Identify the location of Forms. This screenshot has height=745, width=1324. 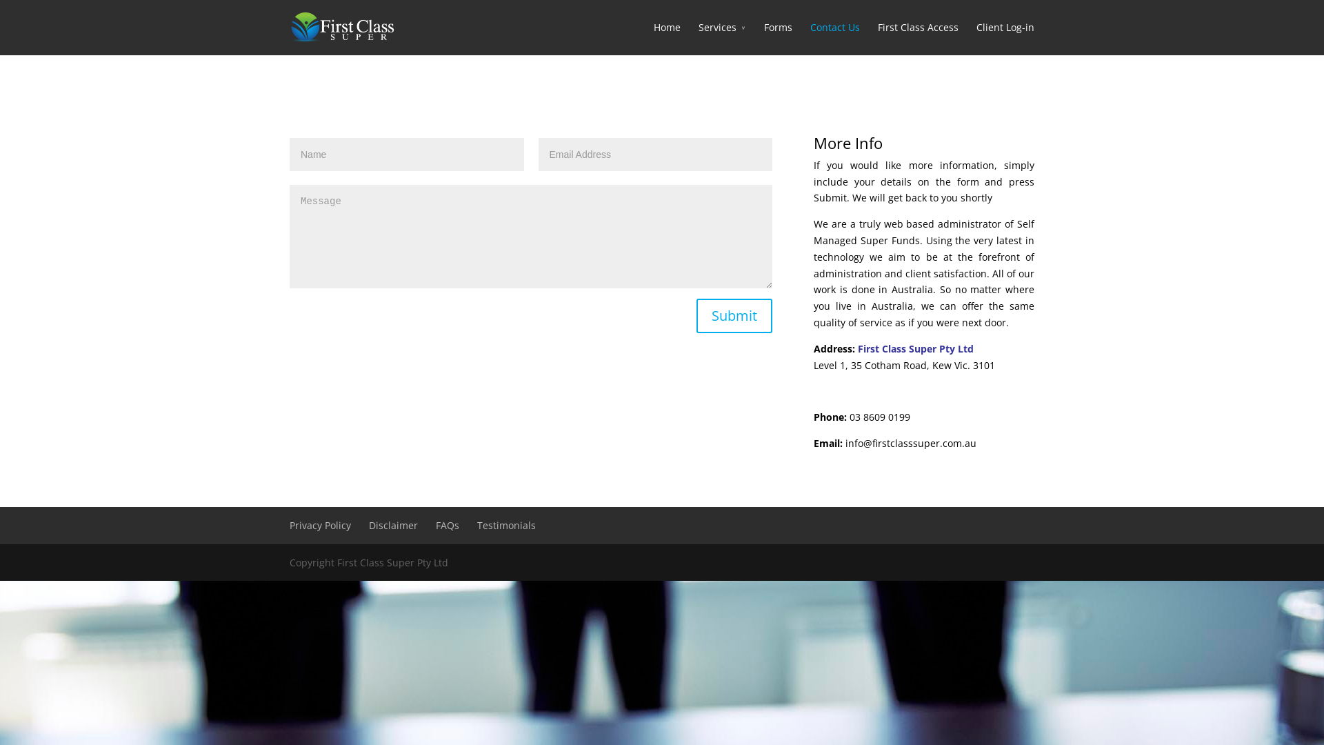
(778, 37).